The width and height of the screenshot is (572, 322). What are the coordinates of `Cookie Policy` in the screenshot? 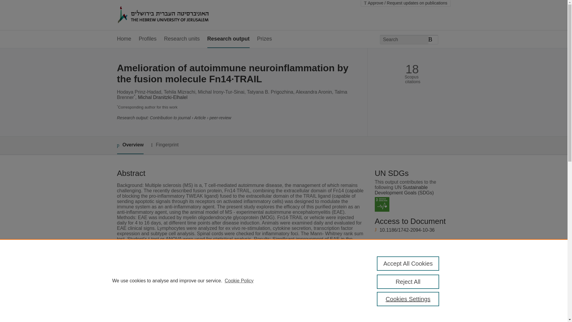 It's located at (239, 281).